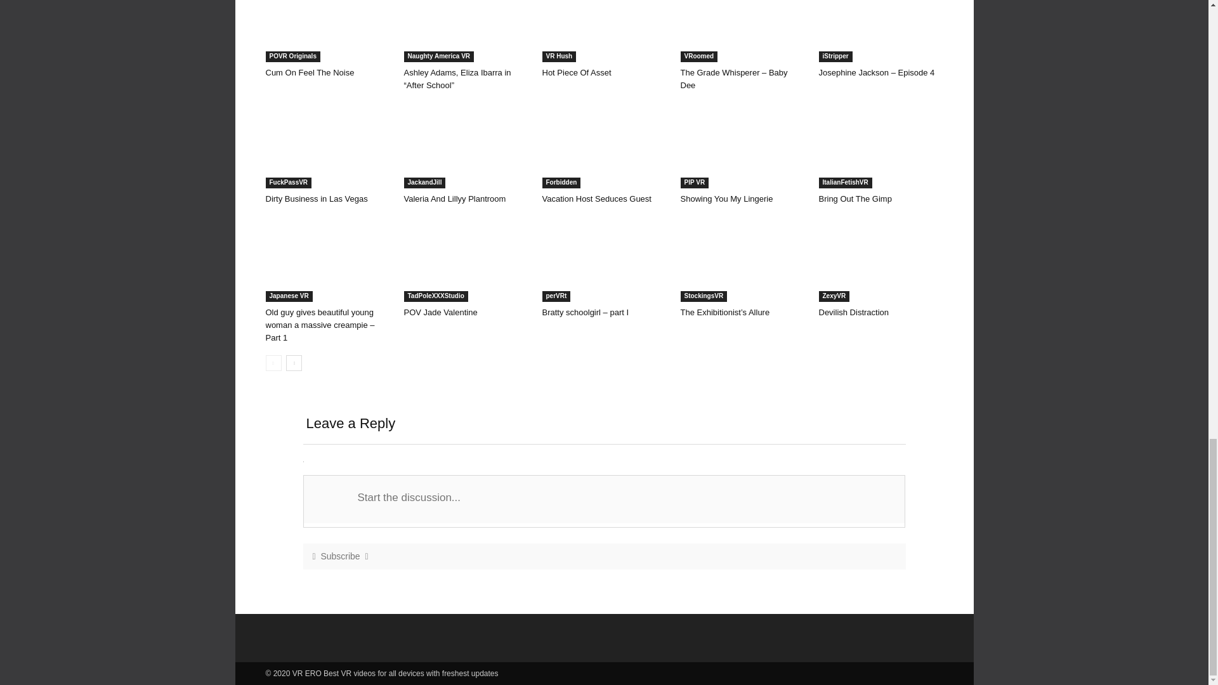  I want to click on Hot Piece Of Asset, so click(604, 31).